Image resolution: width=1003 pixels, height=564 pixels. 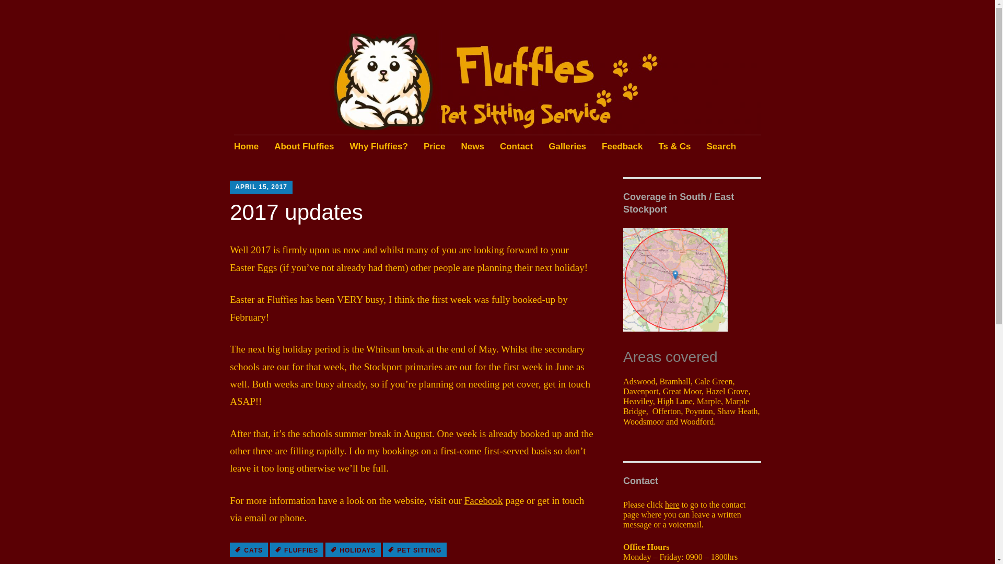 I want to click on Home, so click(x=246, y=147).